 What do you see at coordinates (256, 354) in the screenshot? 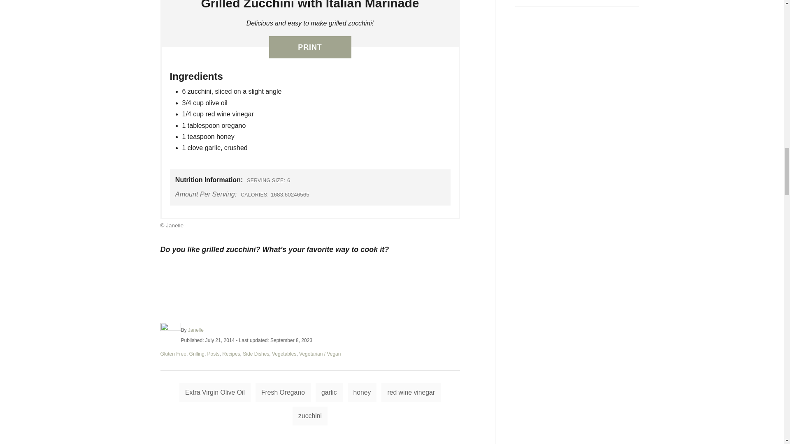
I see `Side Dishes` at bounding box center [256, 354].